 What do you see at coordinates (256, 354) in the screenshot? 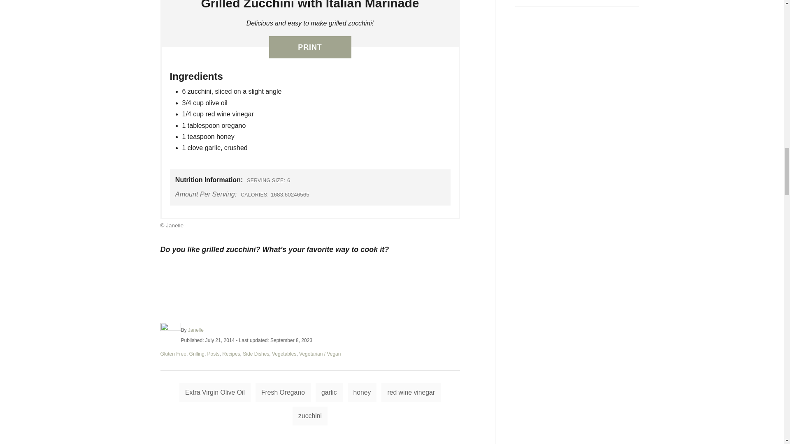
I see `Side Dishes` at bounding box center [256, 354].